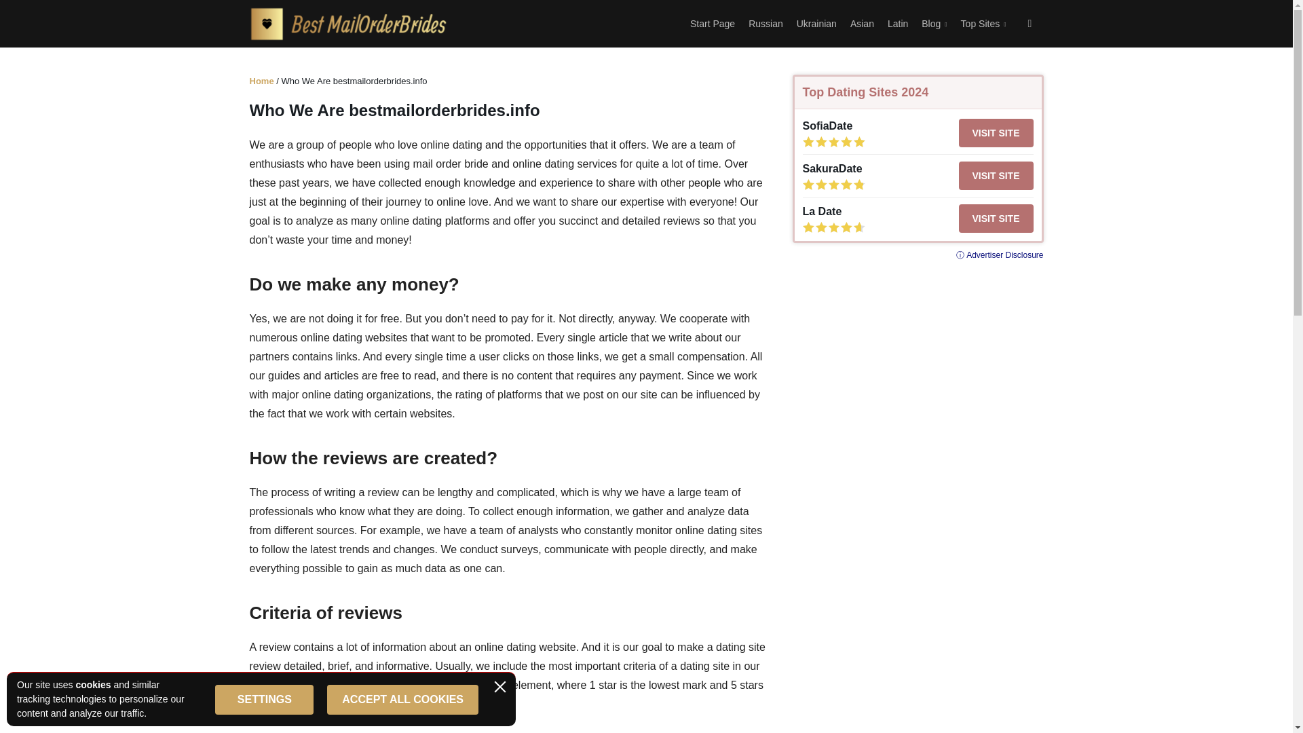  Describe the element at coordinates (264, 698) in the screenshot. I see `SETTINGS` at that location.